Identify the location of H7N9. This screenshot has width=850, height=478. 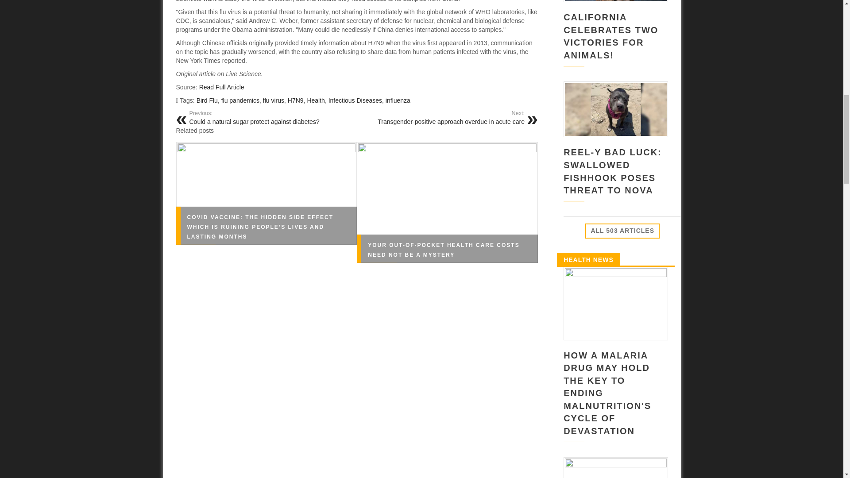
(296, 100).